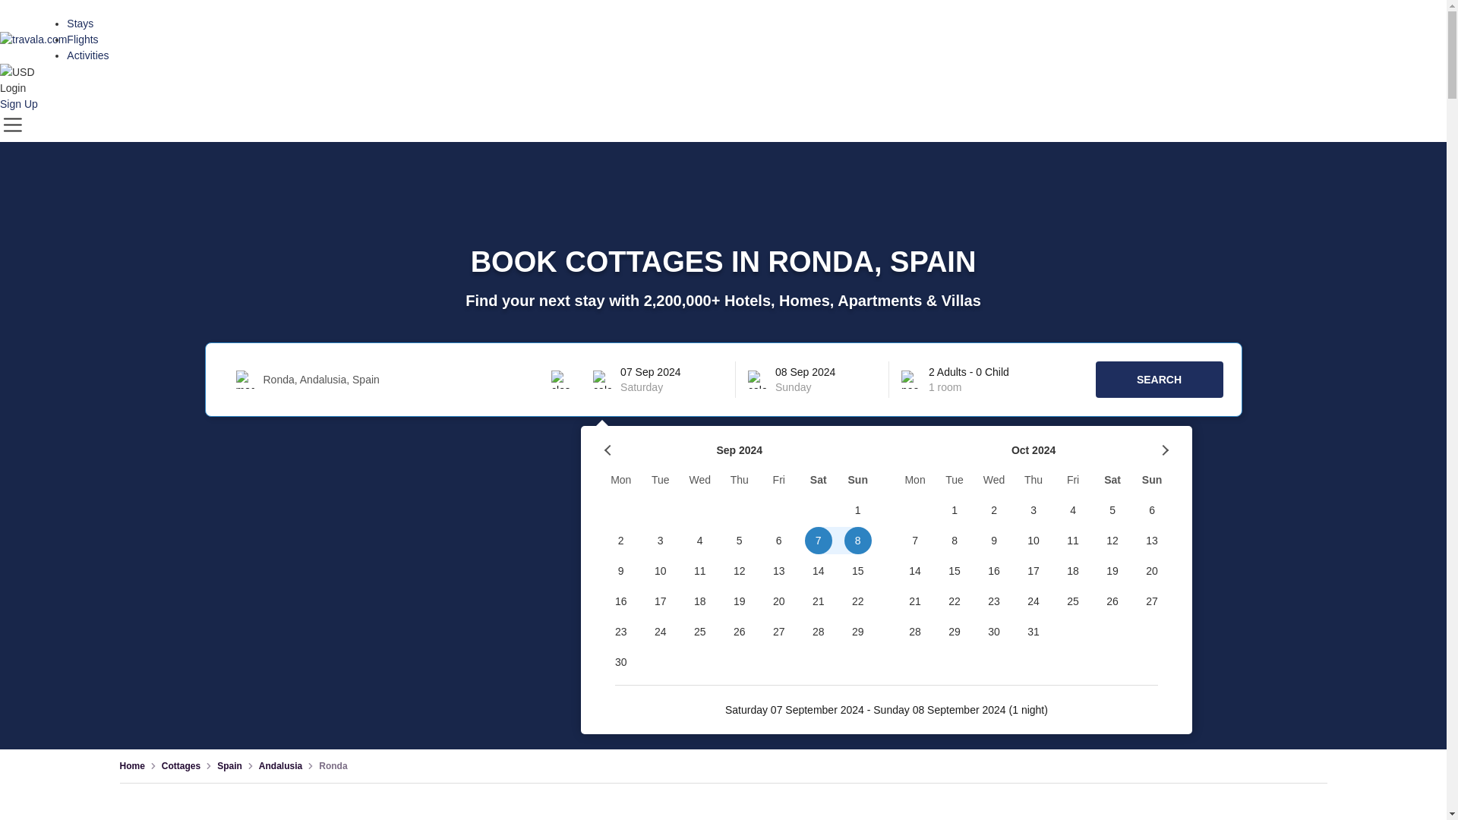  Describe the element at coordinates (858, 601) in the screenshot. I see `22` at that location.